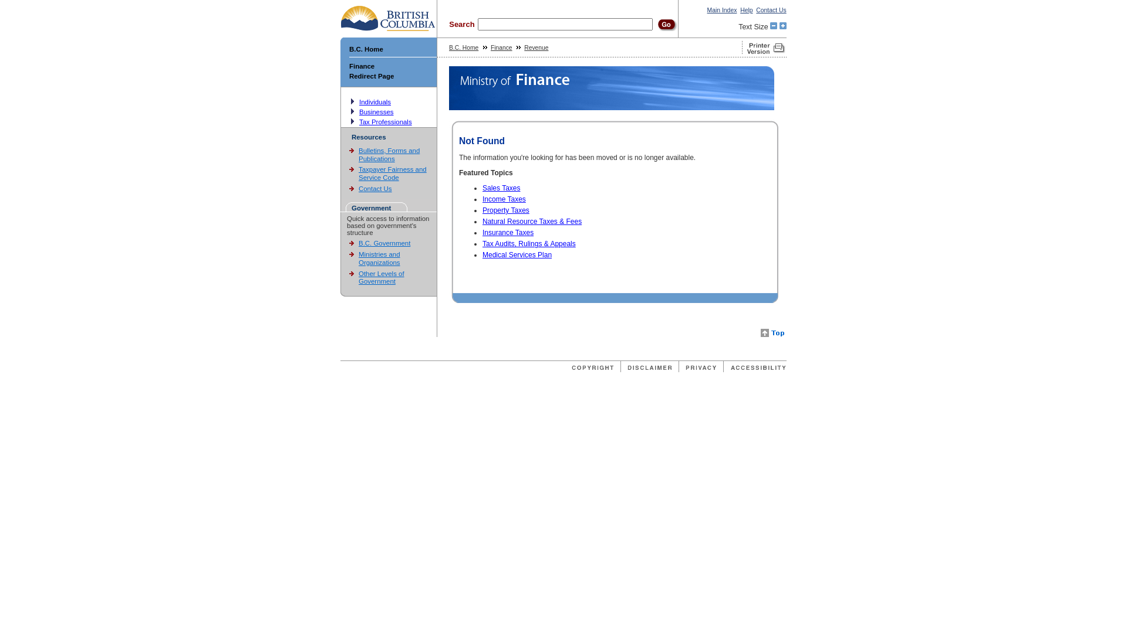  What do you see at coordinates (386, 122) in the screenshot?
I see `Tax Professionals` at bounding box center [386, 122].